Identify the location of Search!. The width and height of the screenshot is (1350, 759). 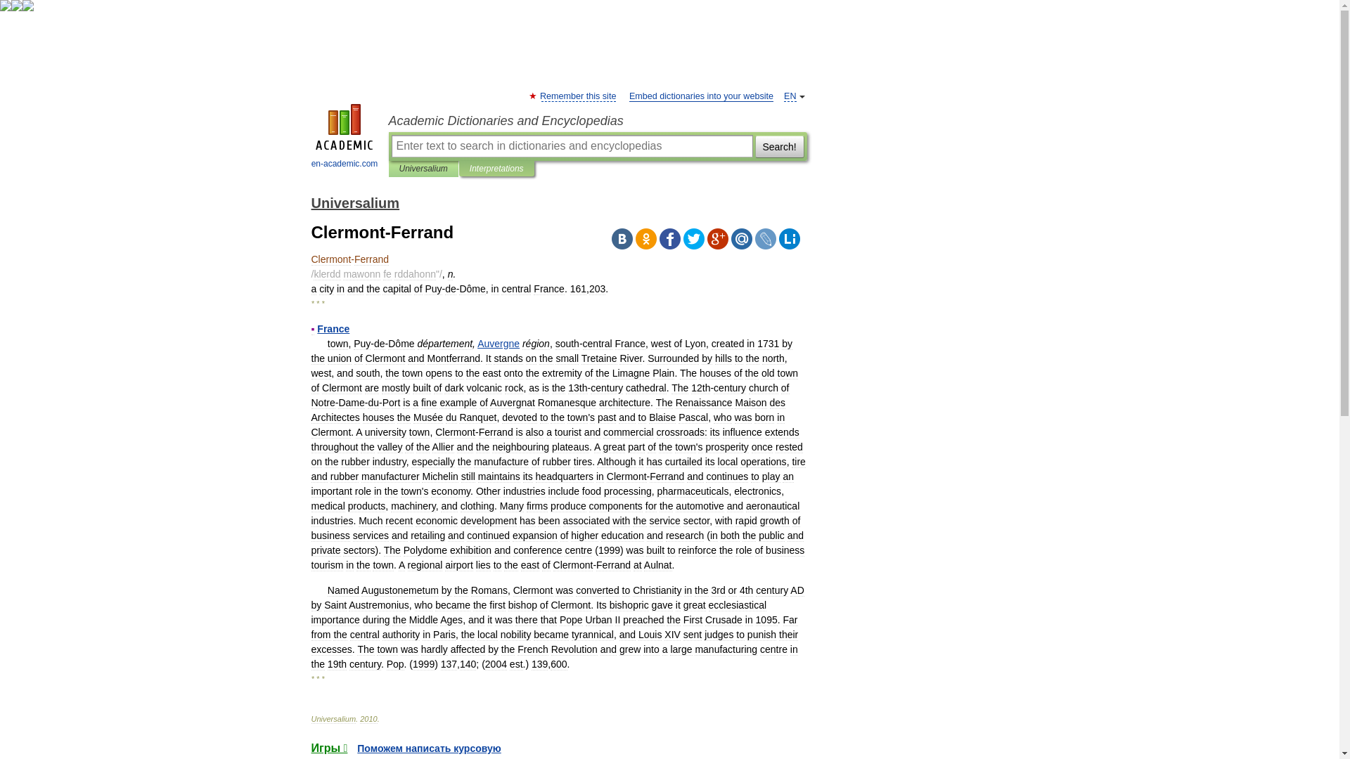
(779, 146).